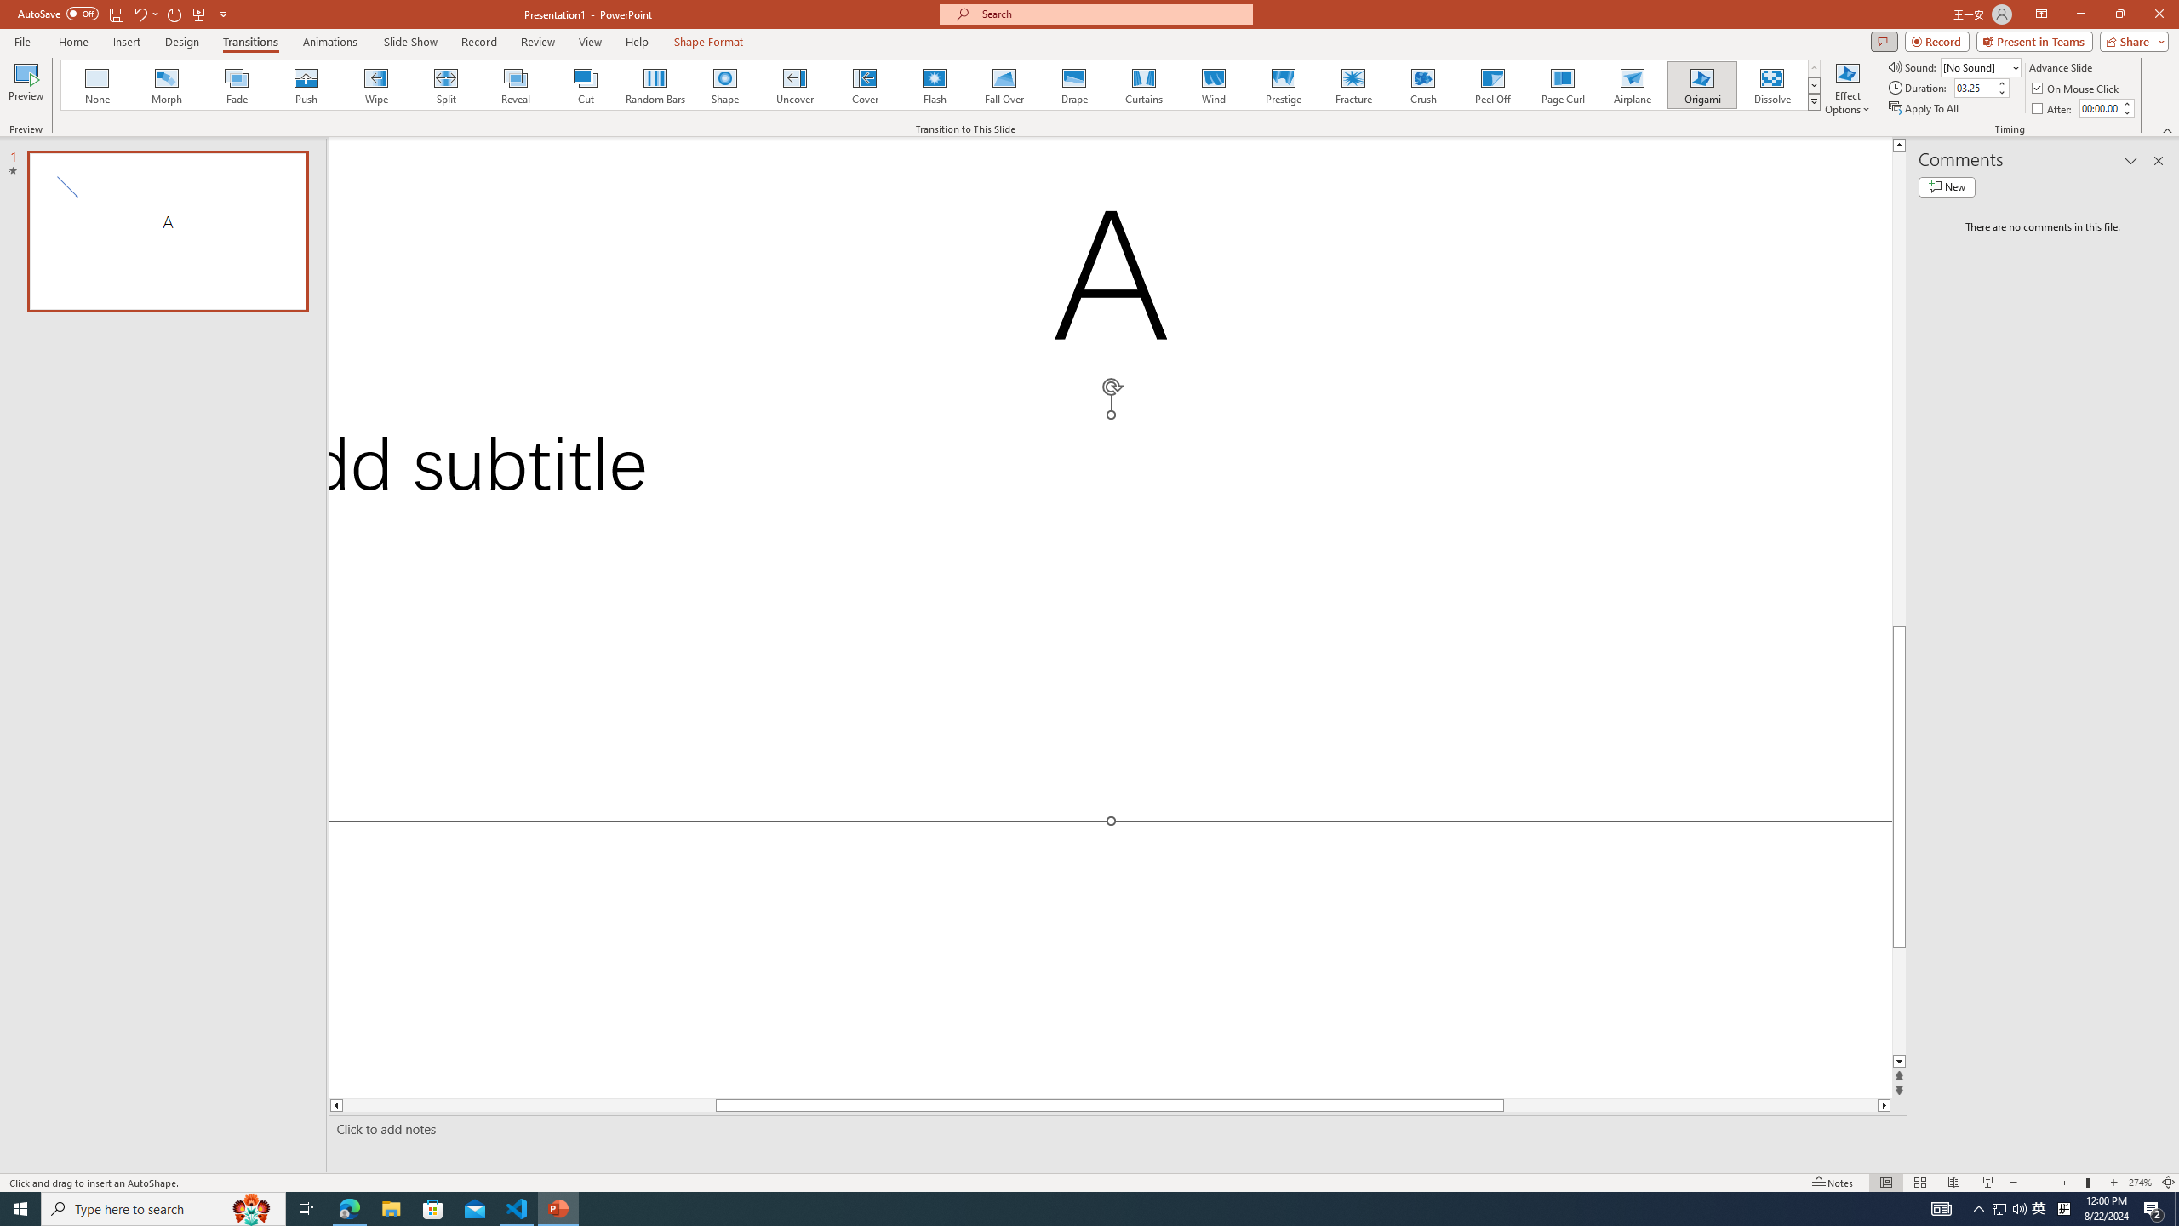  Describe the element at coordinates (168, 85) in the screenshot. I see `Morph` at that location.